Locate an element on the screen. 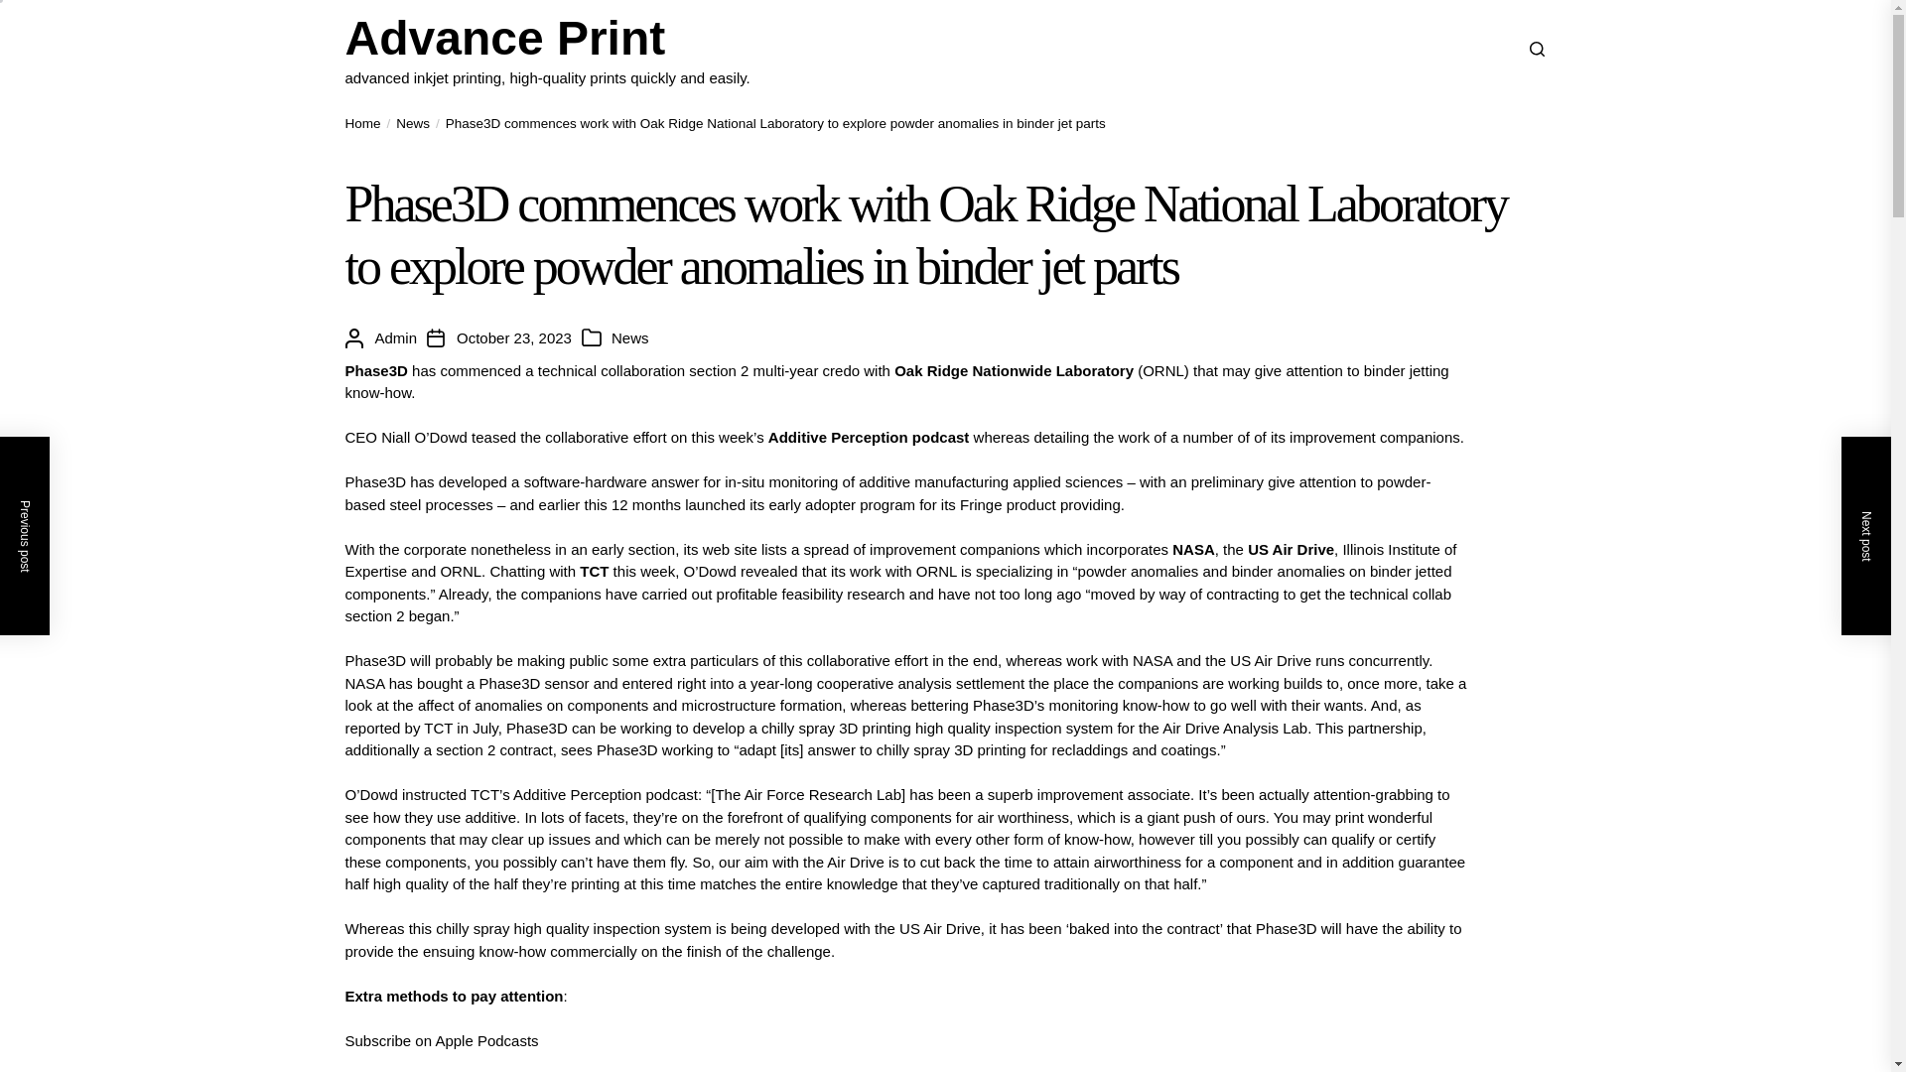  Home is located at coordinates (363, 123).